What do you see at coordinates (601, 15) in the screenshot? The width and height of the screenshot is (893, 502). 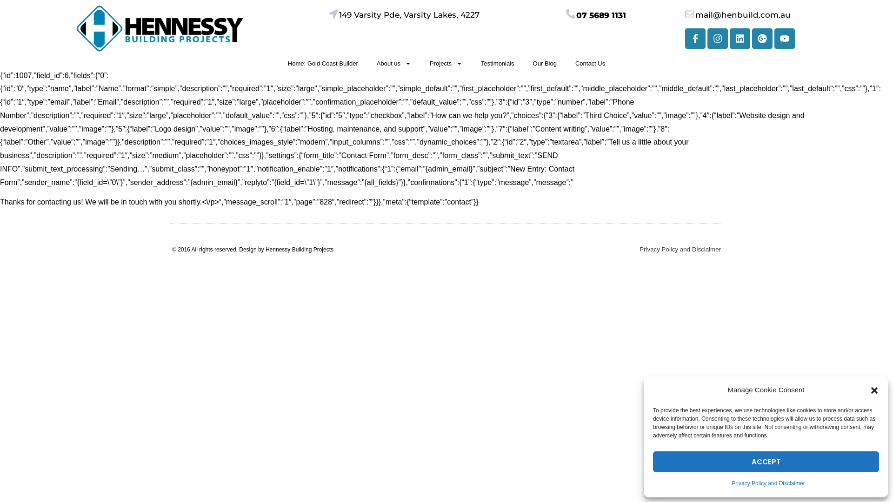 I see `07 5689 1131` at bounding box center [601, 15].